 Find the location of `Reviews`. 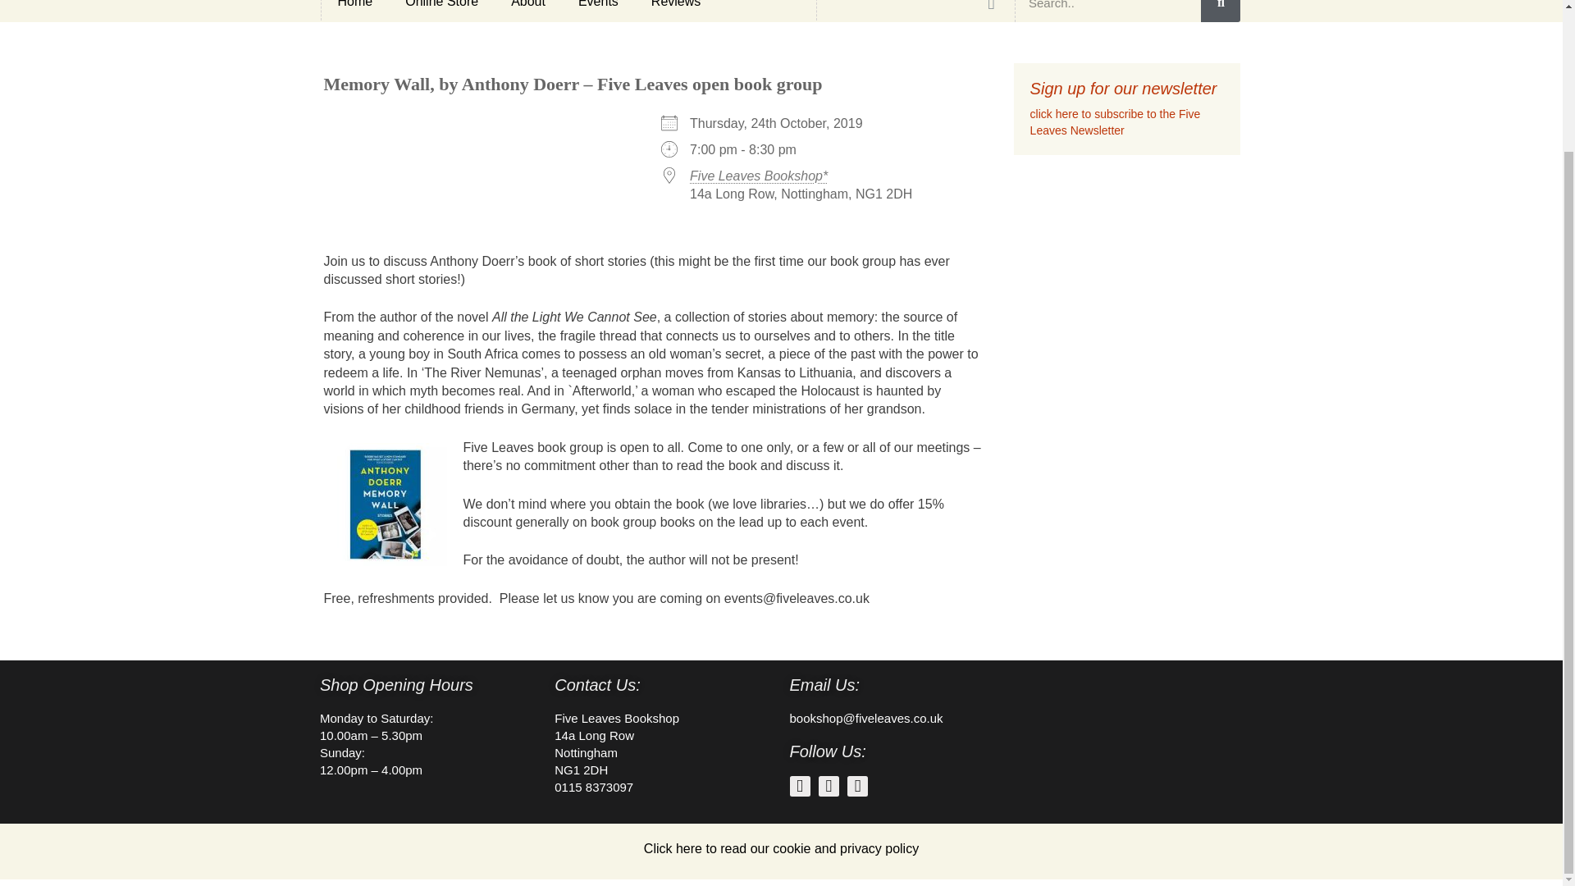

Reviews is located at coordinates (675, 10).